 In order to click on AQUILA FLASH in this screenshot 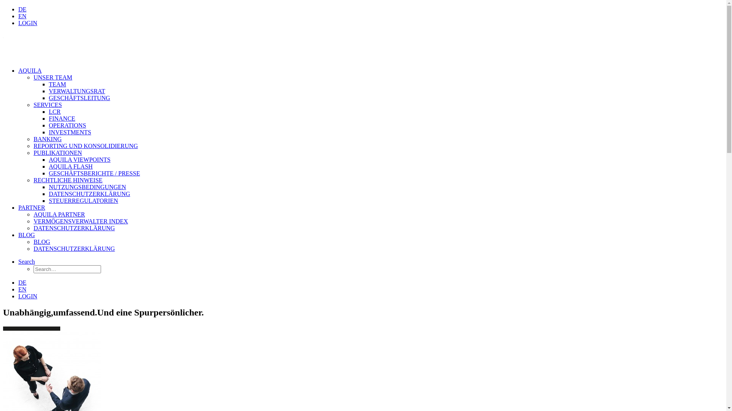, I will do `click(71, 167)`.